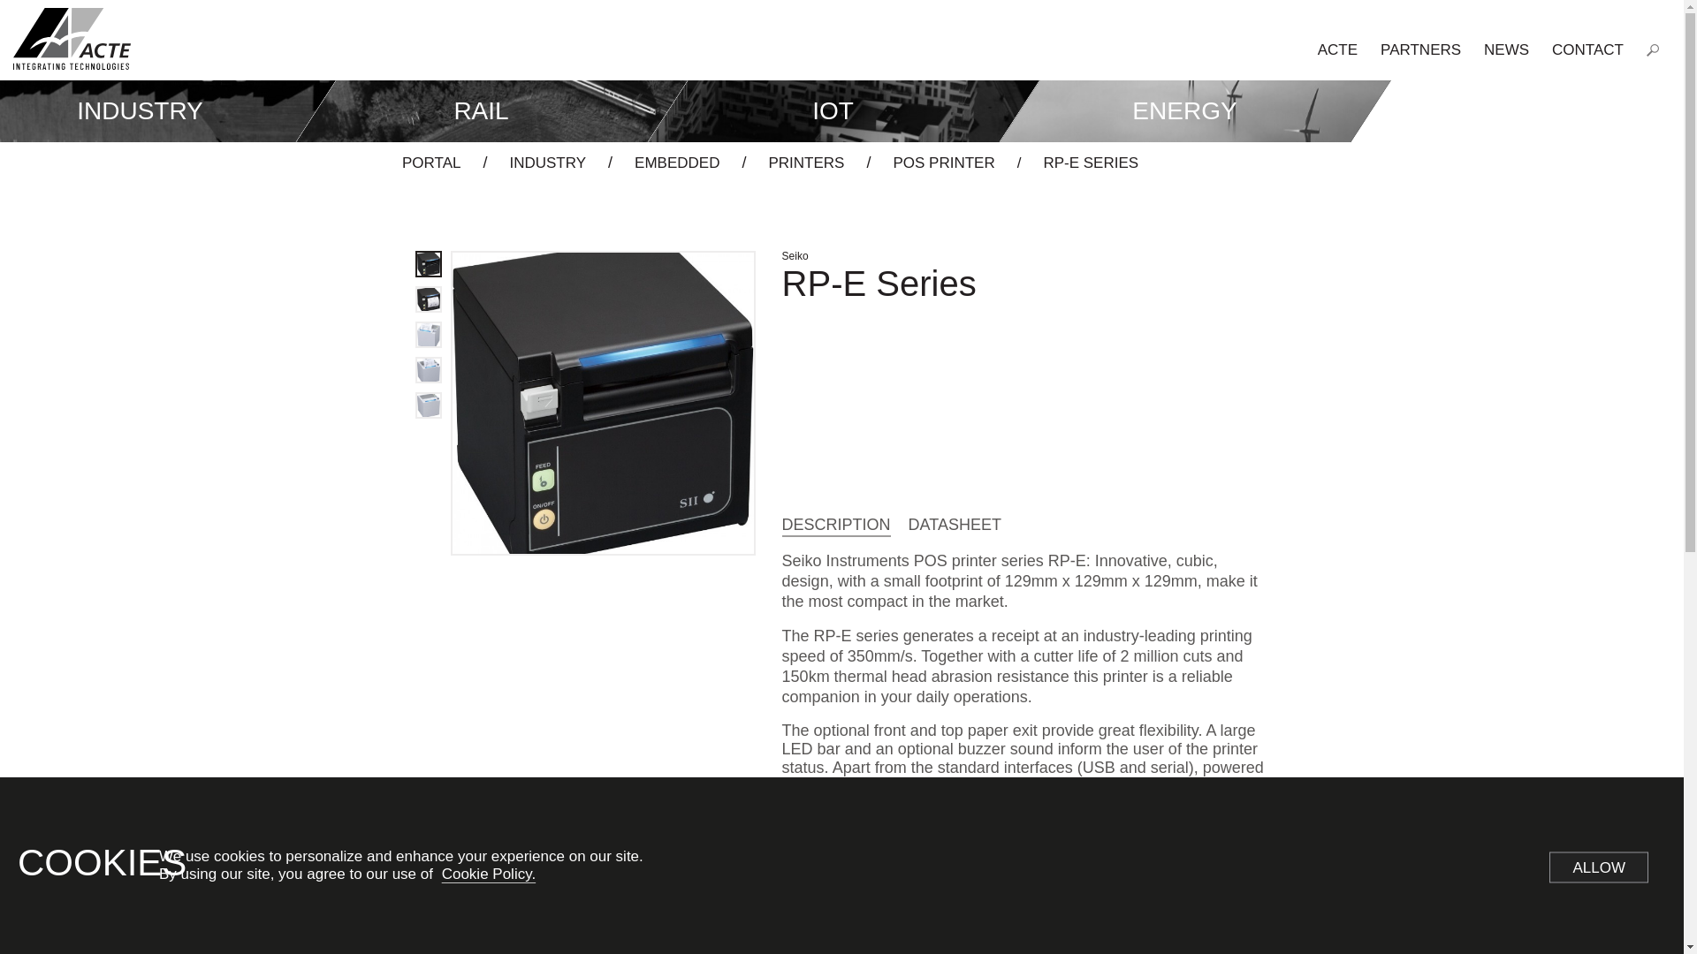 The image size is (1697, 954). I want to click on IOT, so click(824, 110).